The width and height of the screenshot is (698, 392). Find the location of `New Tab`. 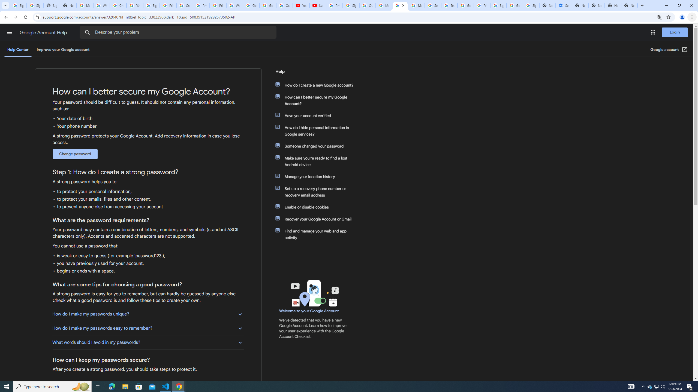

New Tab is located at coordinates (629, 5).